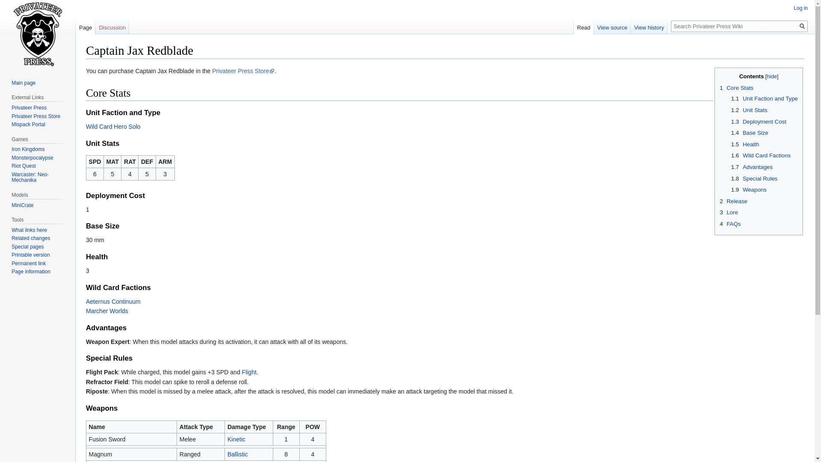  Describe the element at coordinates (249, 372) in the screenshot. I see `Flight` at that location.